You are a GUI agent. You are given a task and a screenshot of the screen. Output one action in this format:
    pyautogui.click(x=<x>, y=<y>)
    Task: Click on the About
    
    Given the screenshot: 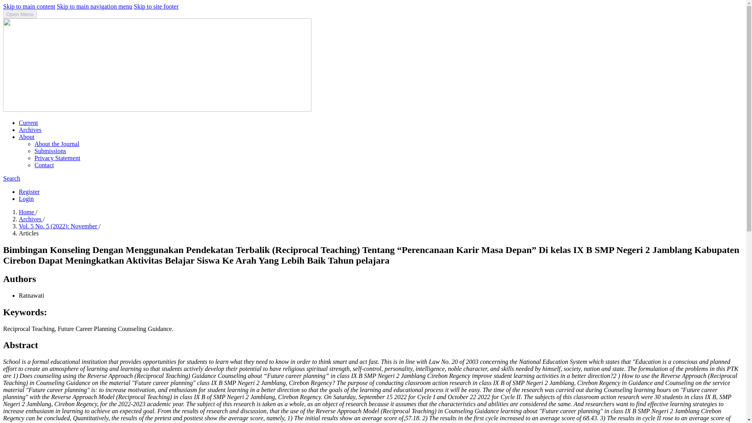 What is the action you would take?
    pyautogui.click(x=27, y=137)
    